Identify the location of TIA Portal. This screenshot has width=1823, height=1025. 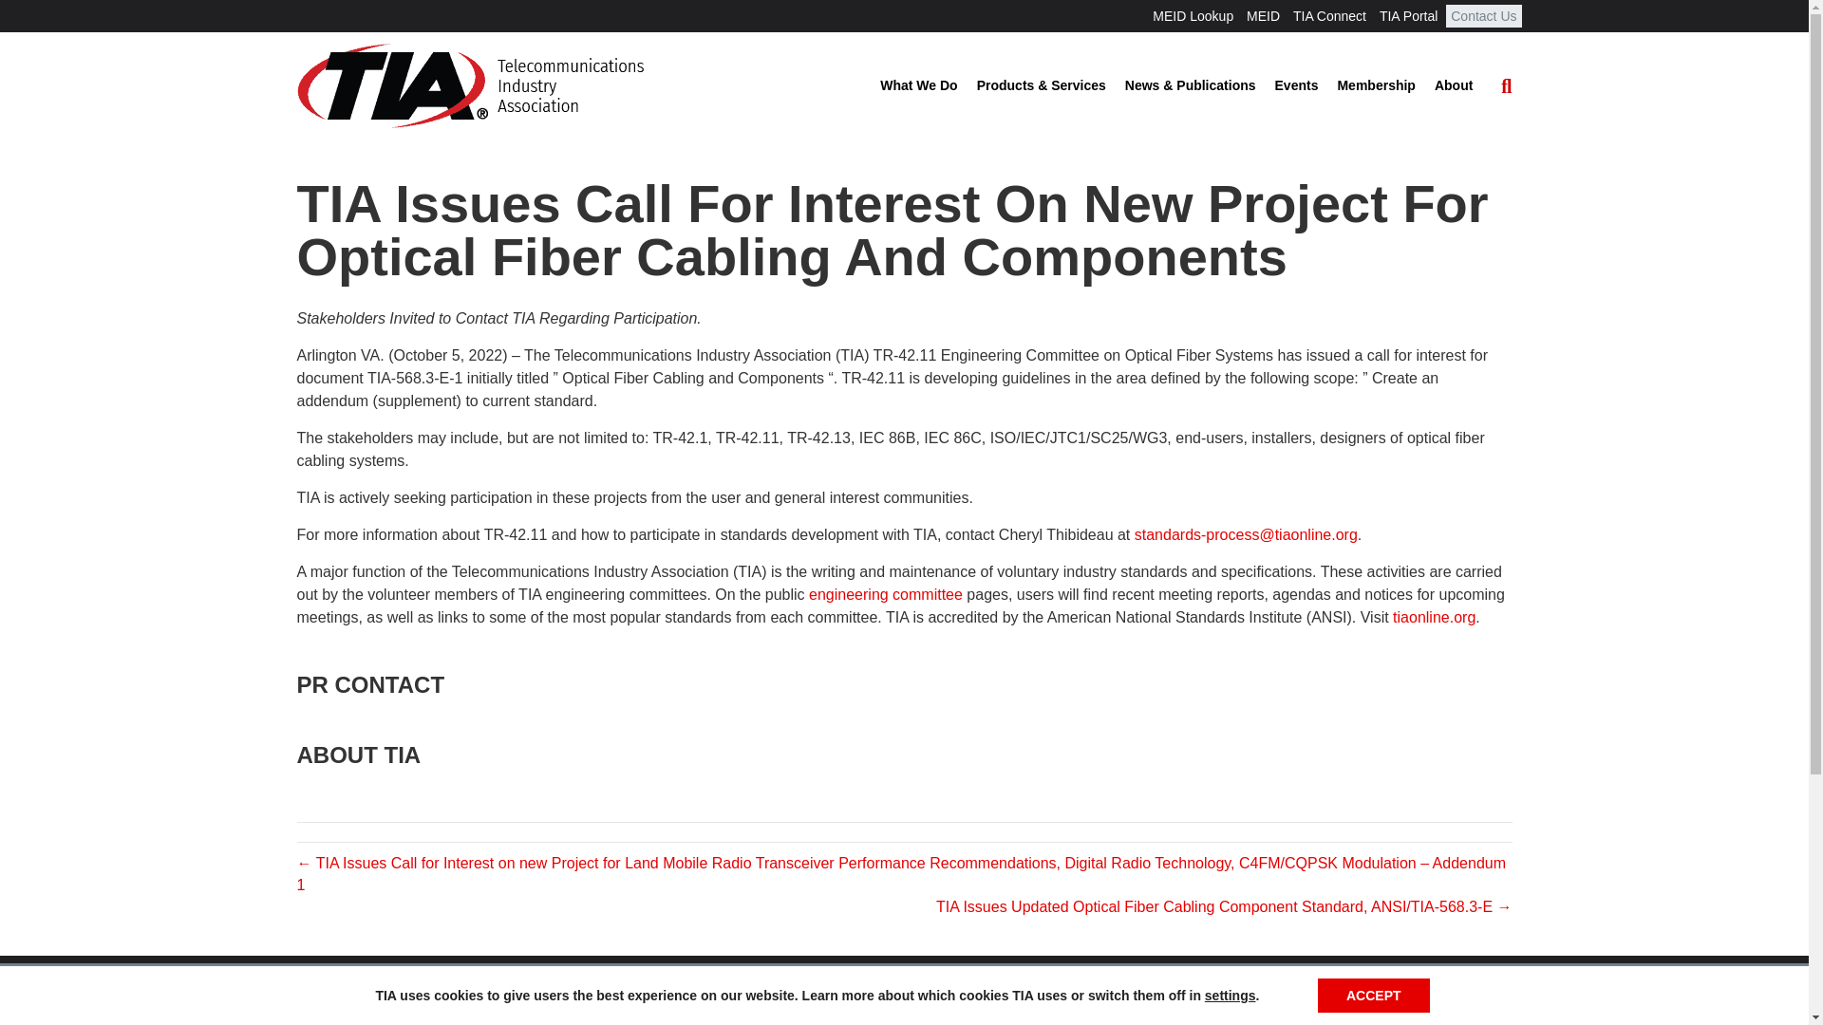
(1407, 16).